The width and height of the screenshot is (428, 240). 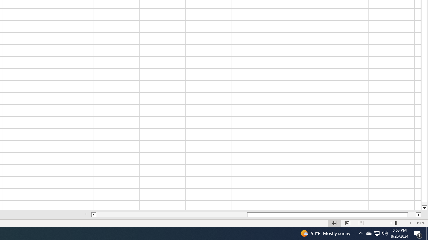 I want to click on Page Layout, so click(x=348, y=223).